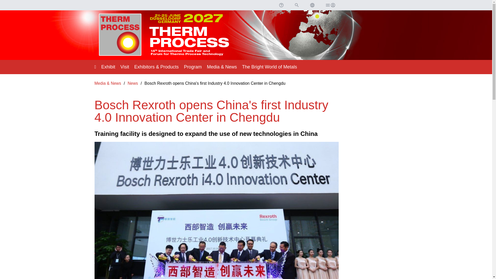  What do you see at coordinates (297, 5) in the screenshot?
I see `Search` at bounding box center [297, 5].